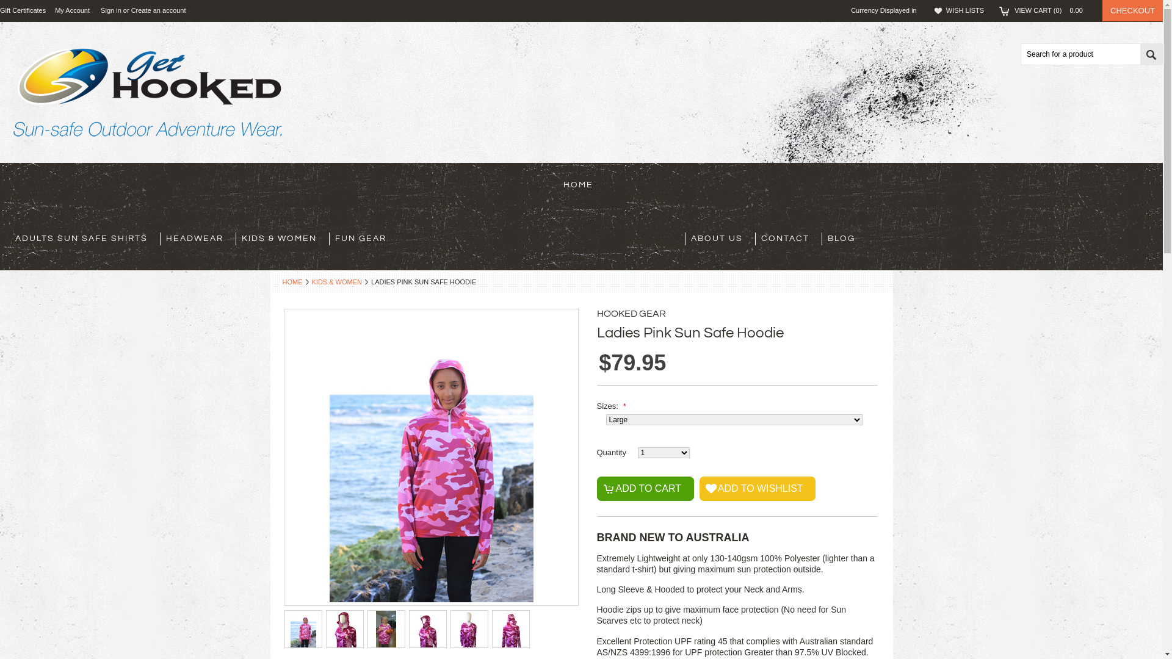 The height and width of the screenshot is (659, 1172). I want to click on CONTACT, so click(787, 239).